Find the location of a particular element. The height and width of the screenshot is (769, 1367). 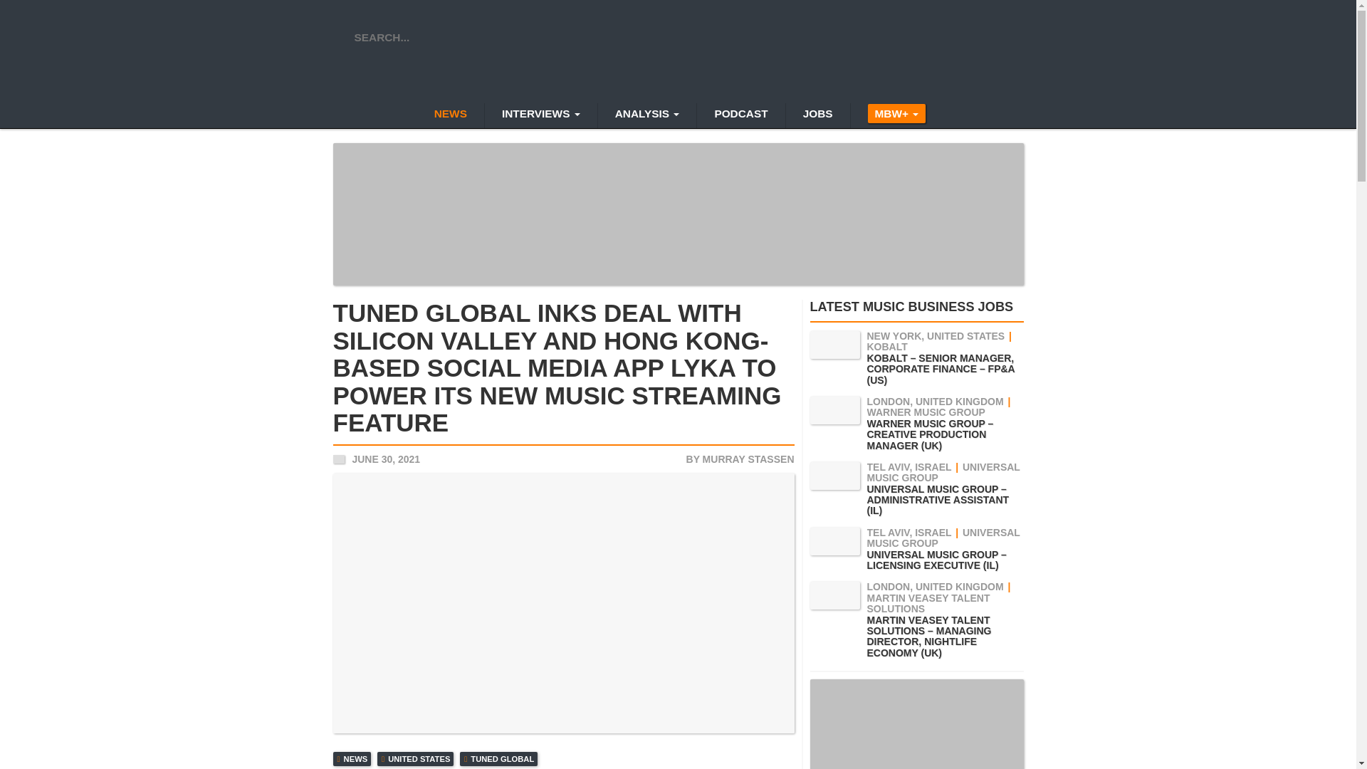

INTERVIEWS is located at coordinates (540, 115).